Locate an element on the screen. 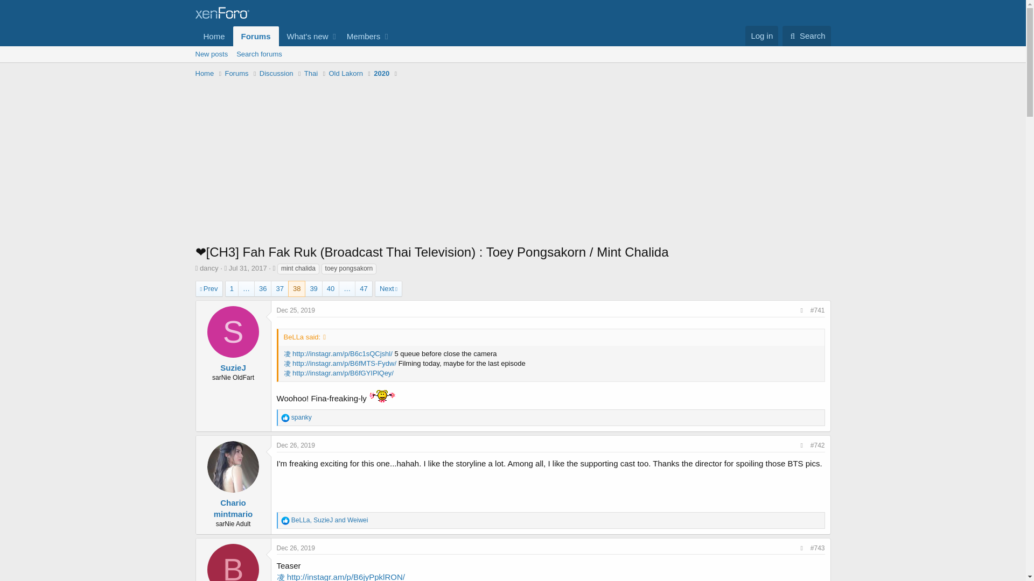  What's new is located at coordinates (285, 417).